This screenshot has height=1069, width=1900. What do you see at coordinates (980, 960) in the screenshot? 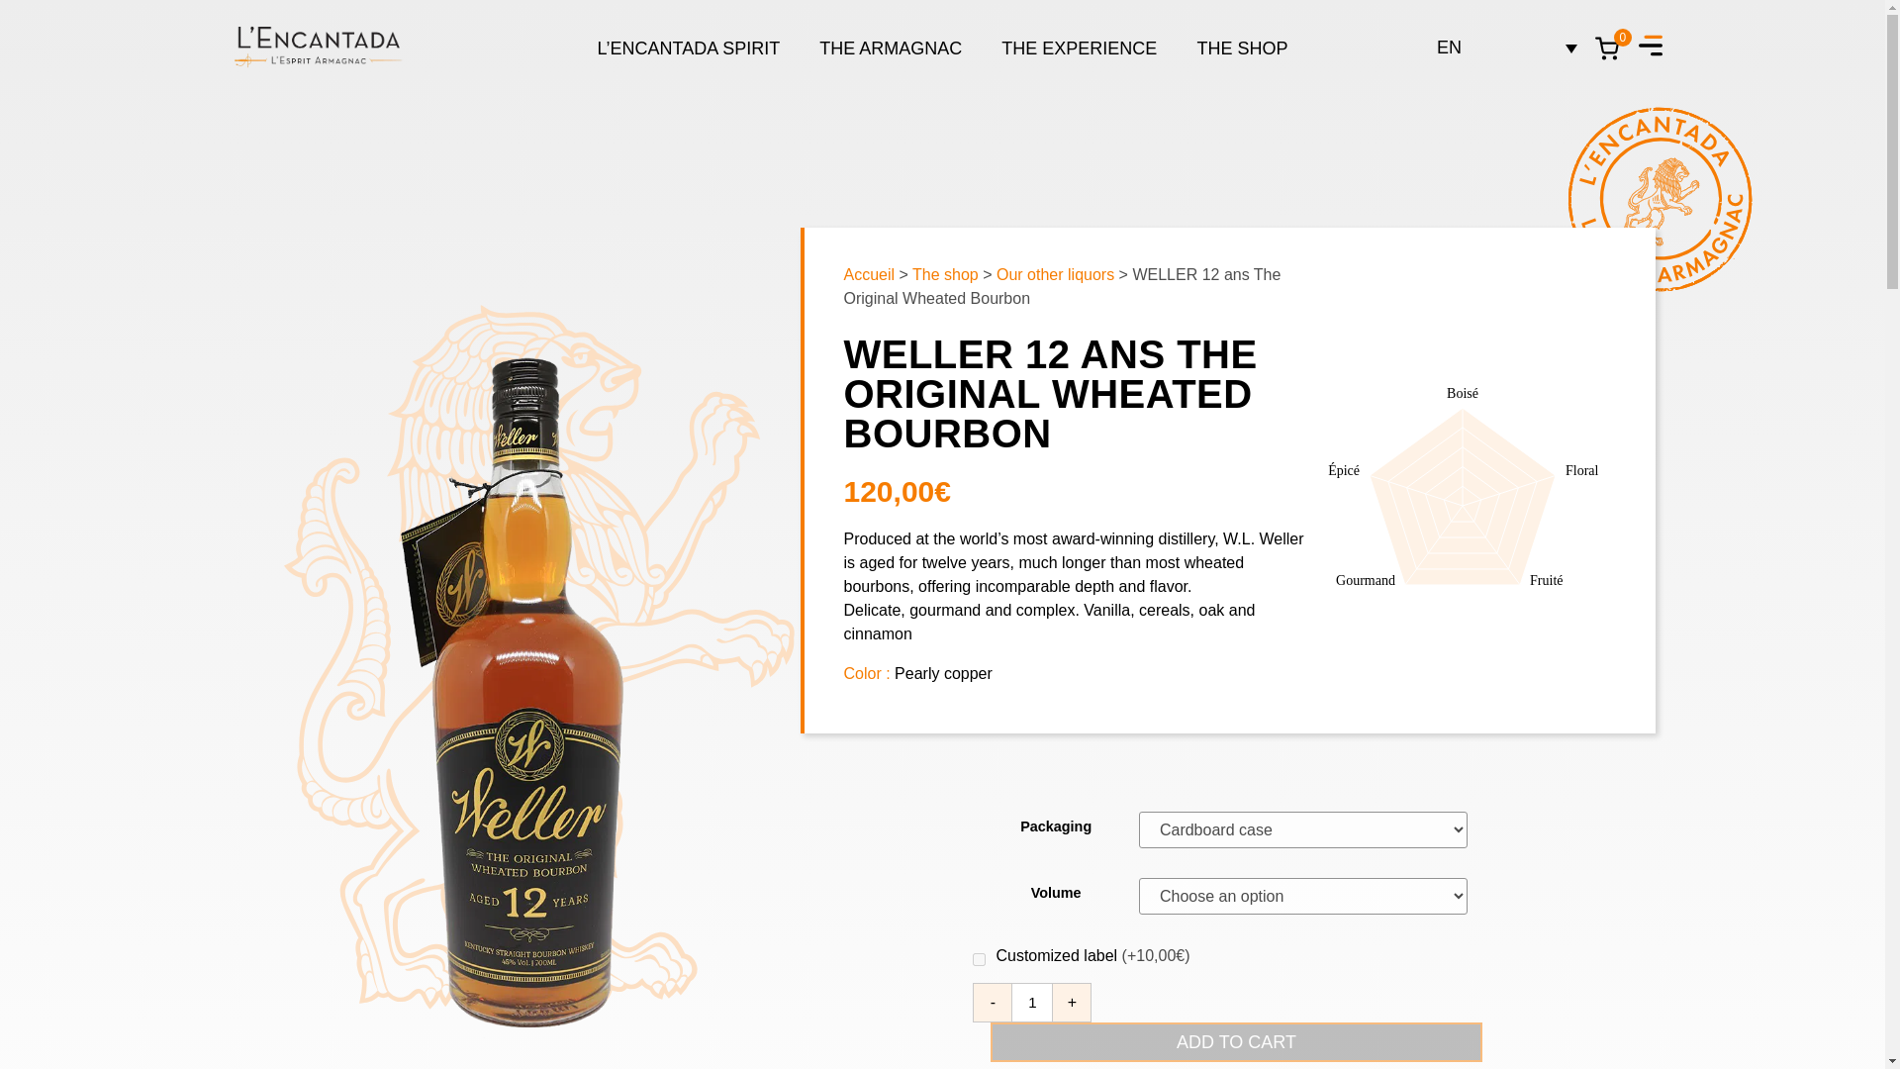
I see `uo59m` at bounding box center [980, 960].